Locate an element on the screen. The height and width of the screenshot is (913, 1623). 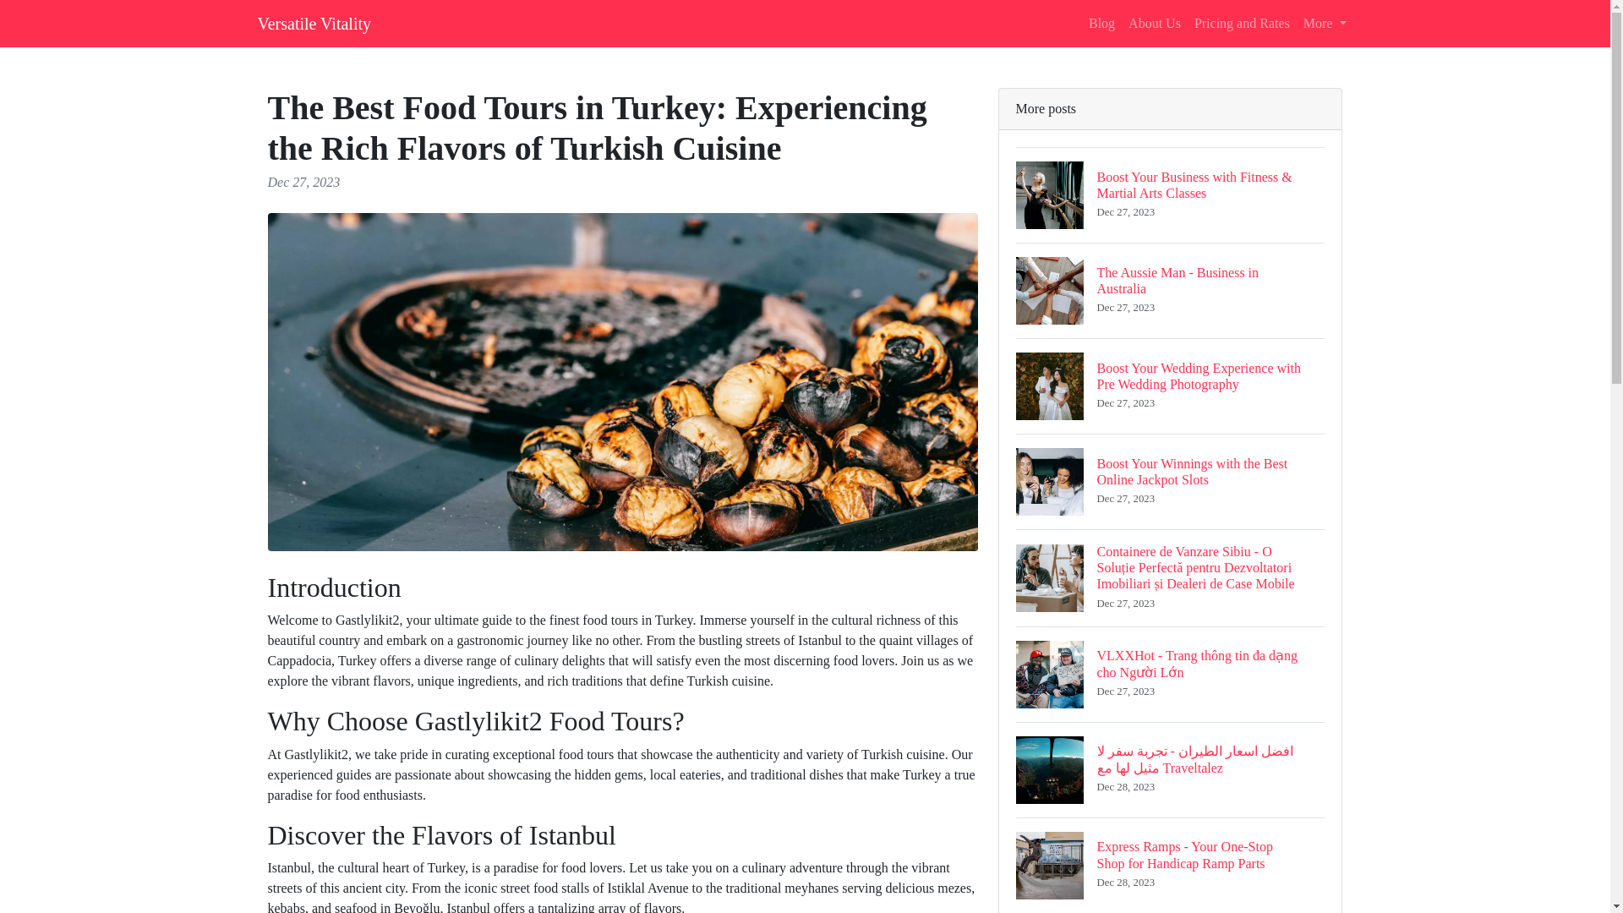
Pricing and Rates is located at coordinates (1325, 23).